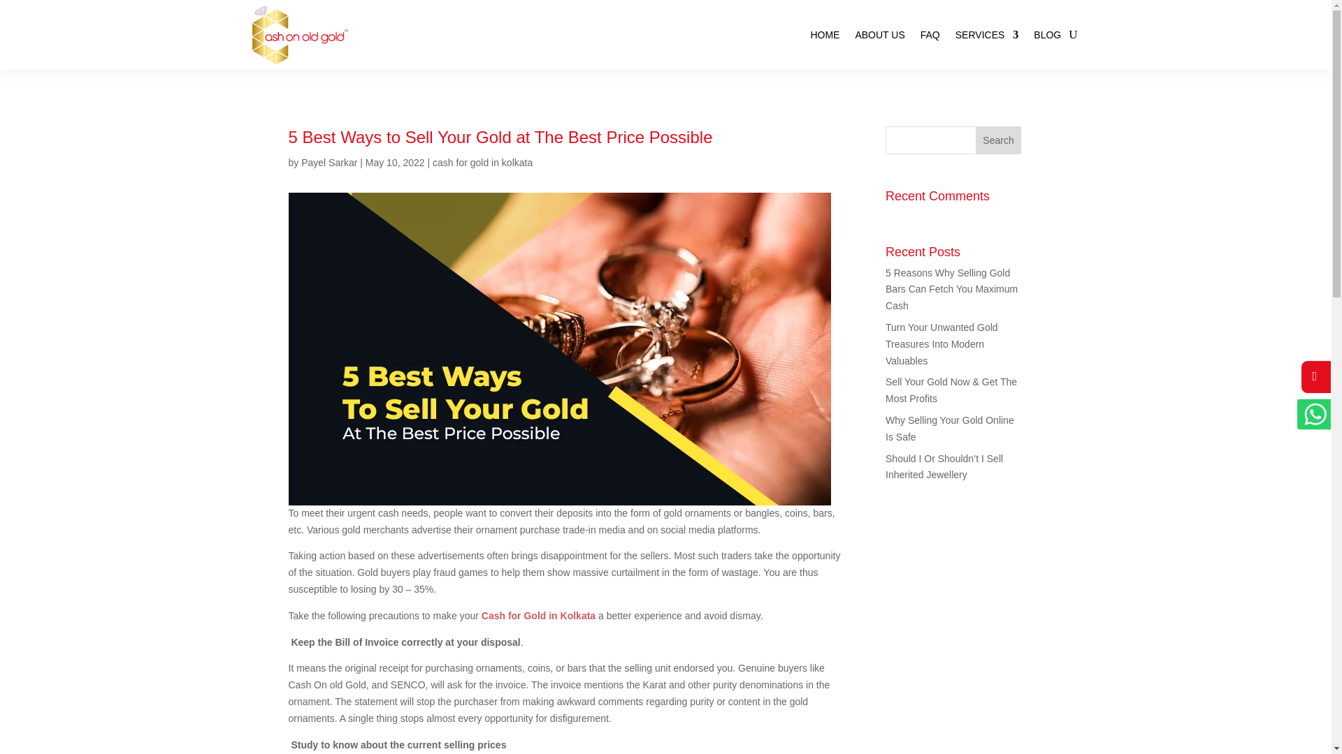  Describe the element at coordinates (482, 162) in the screenshot. I see `cash for gold in kolkata` at that location.